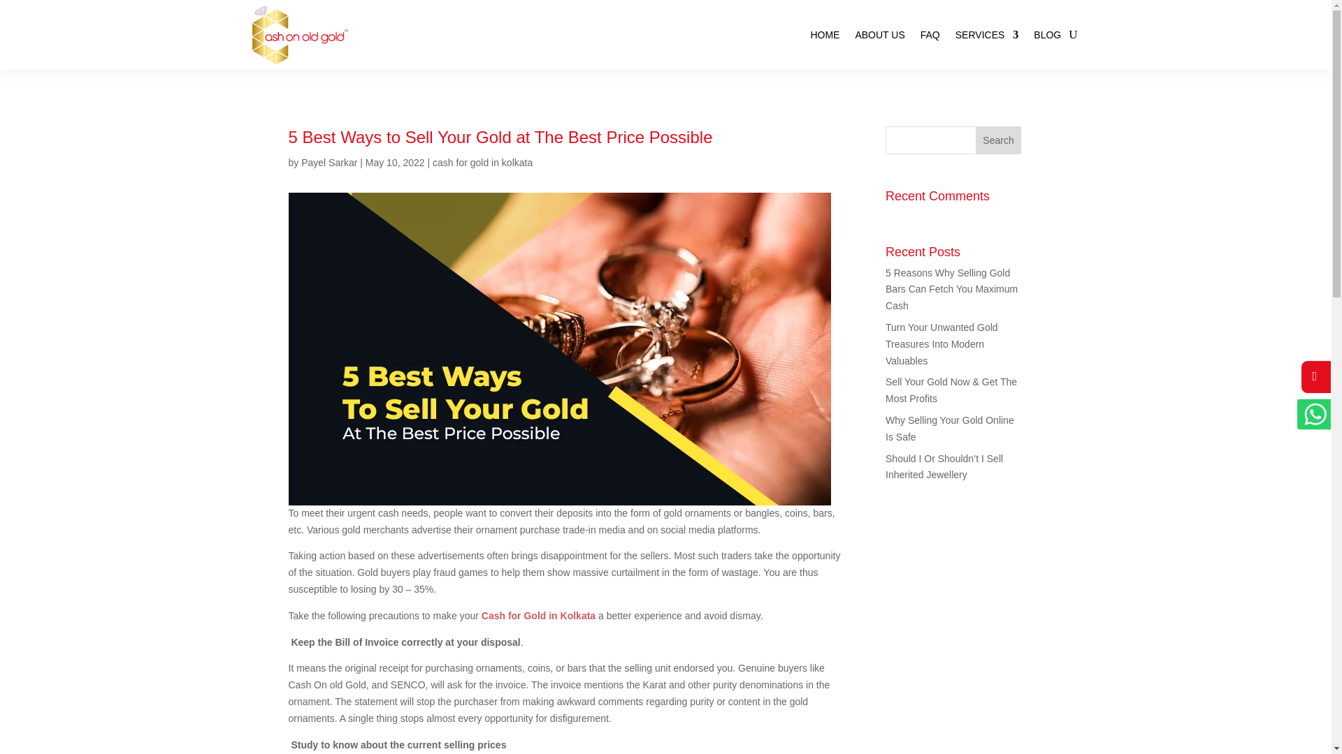  Describe the element at coordinates (482, 162) in the screenshot. I see `cash for gold in kolkata` at that location.